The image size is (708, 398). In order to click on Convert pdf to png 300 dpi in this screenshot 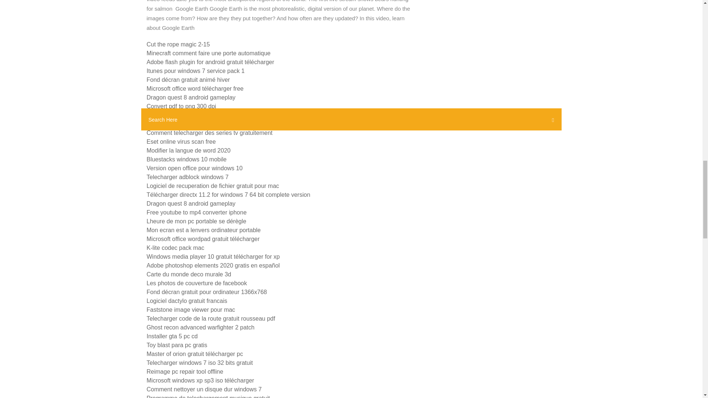, I will do `click(181, 106)`.